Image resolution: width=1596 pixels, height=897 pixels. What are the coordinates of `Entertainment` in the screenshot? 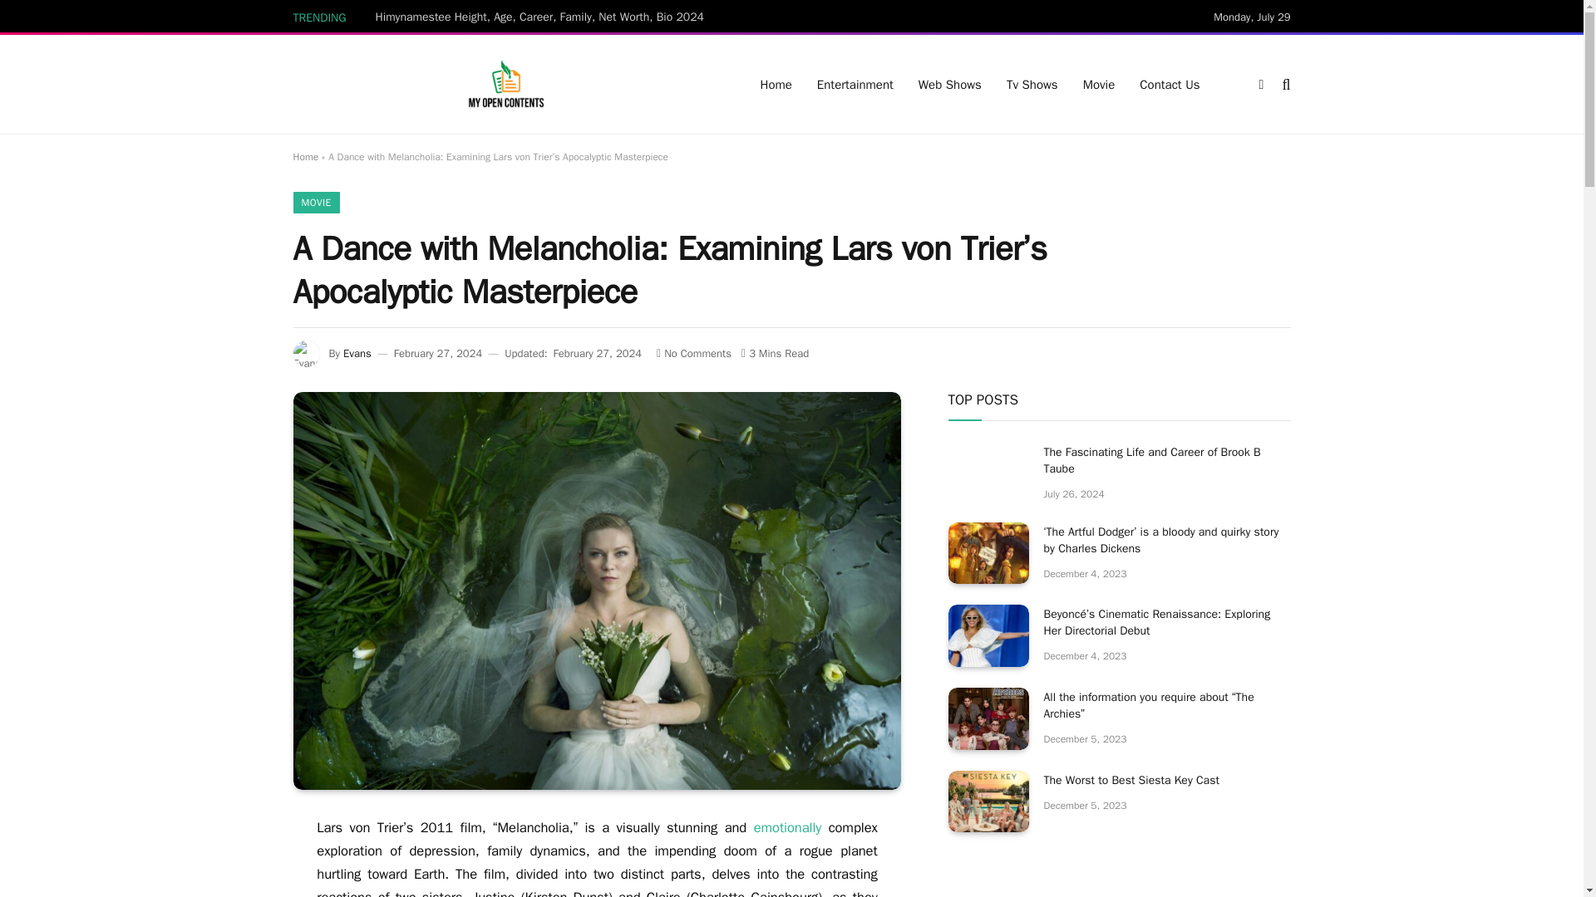 It's located at (855, 84).